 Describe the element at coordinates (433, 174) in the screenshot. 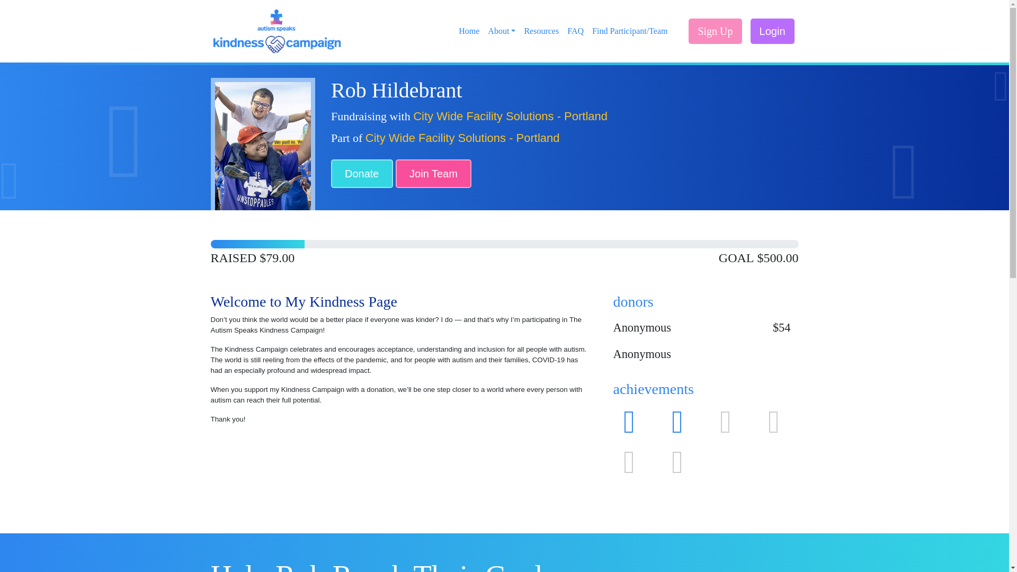

I see `Join Team` at that location.